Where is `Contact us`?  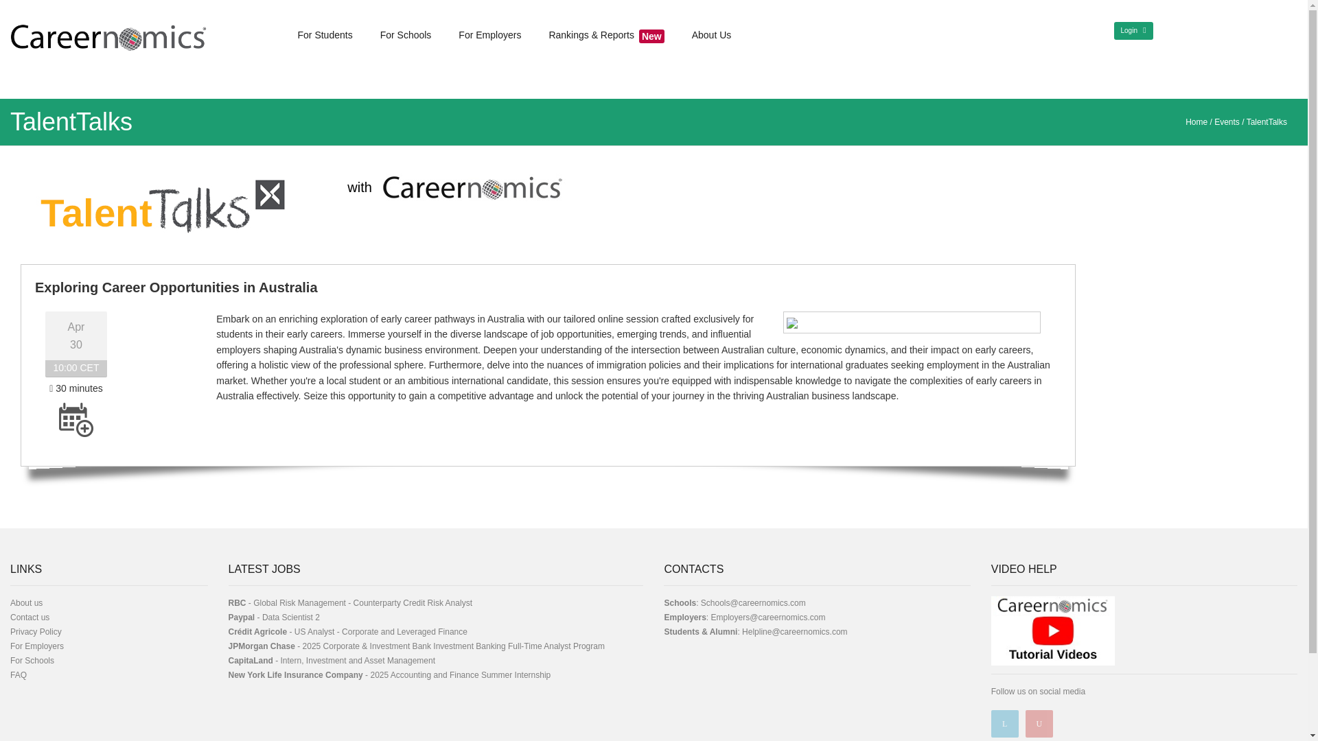 Contact us is located at coordinates (30, 617).